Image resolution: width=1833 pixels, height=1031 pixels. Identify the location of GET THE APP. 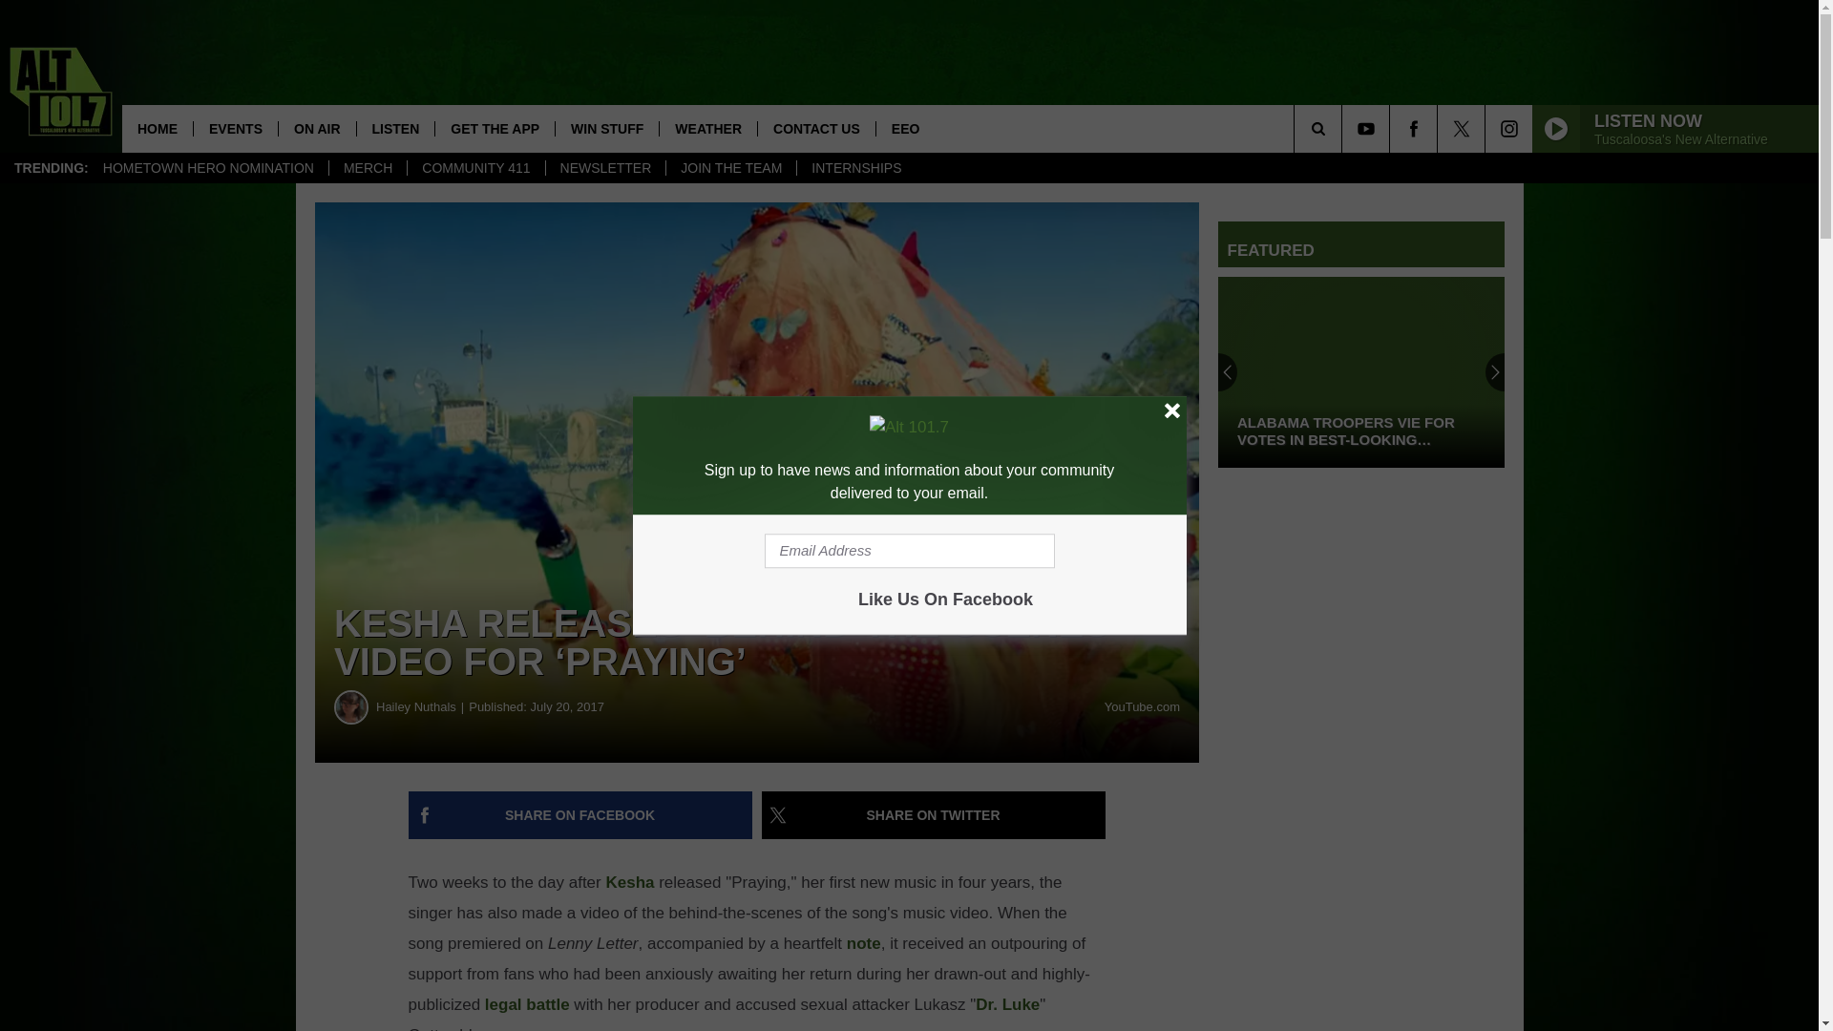
(495, 128).